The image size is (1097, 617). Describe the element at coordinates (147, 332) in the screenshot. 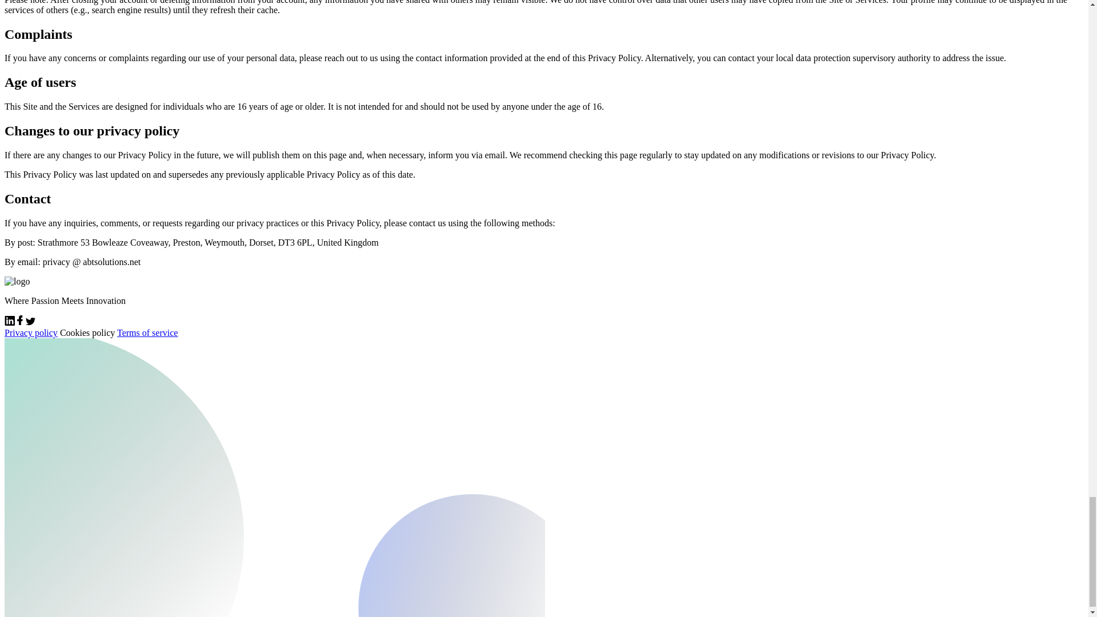

I see `Terms of service` at that location.